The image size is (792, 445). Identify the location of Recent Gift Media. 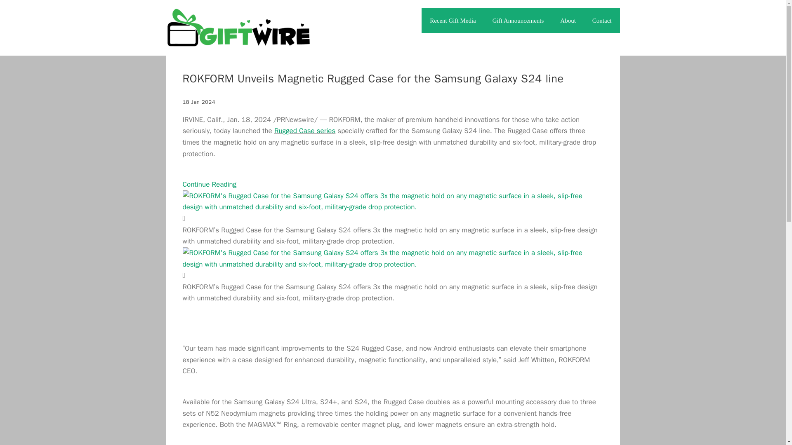
(453, 21).